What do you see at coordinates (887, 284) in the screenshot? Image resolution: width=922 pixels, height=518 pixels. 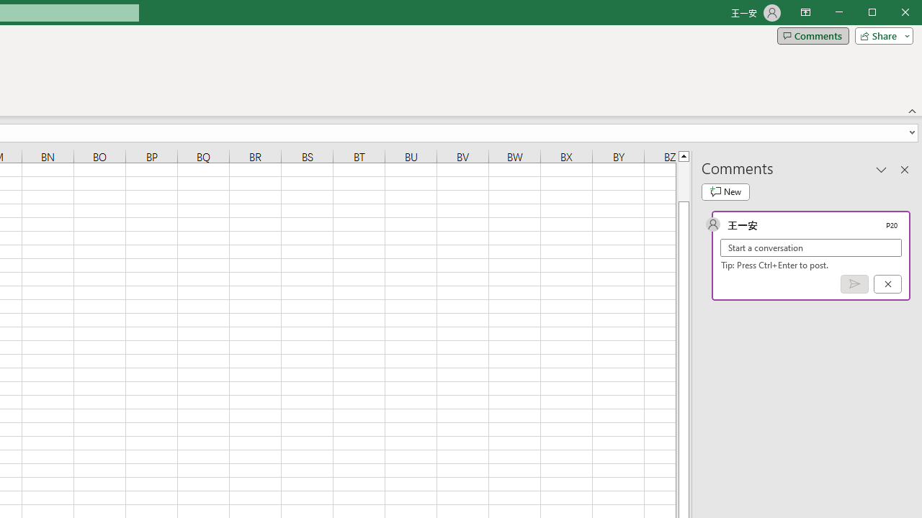 I see `Cancel` at bounding box center [887, 284].